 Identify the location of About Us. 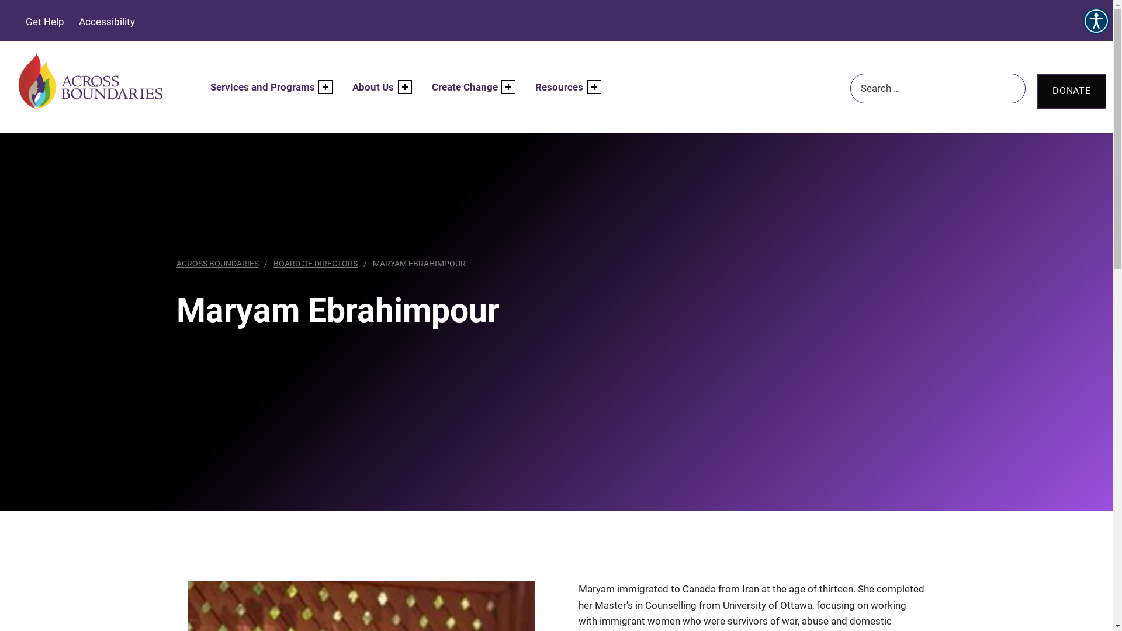
(375, 88).